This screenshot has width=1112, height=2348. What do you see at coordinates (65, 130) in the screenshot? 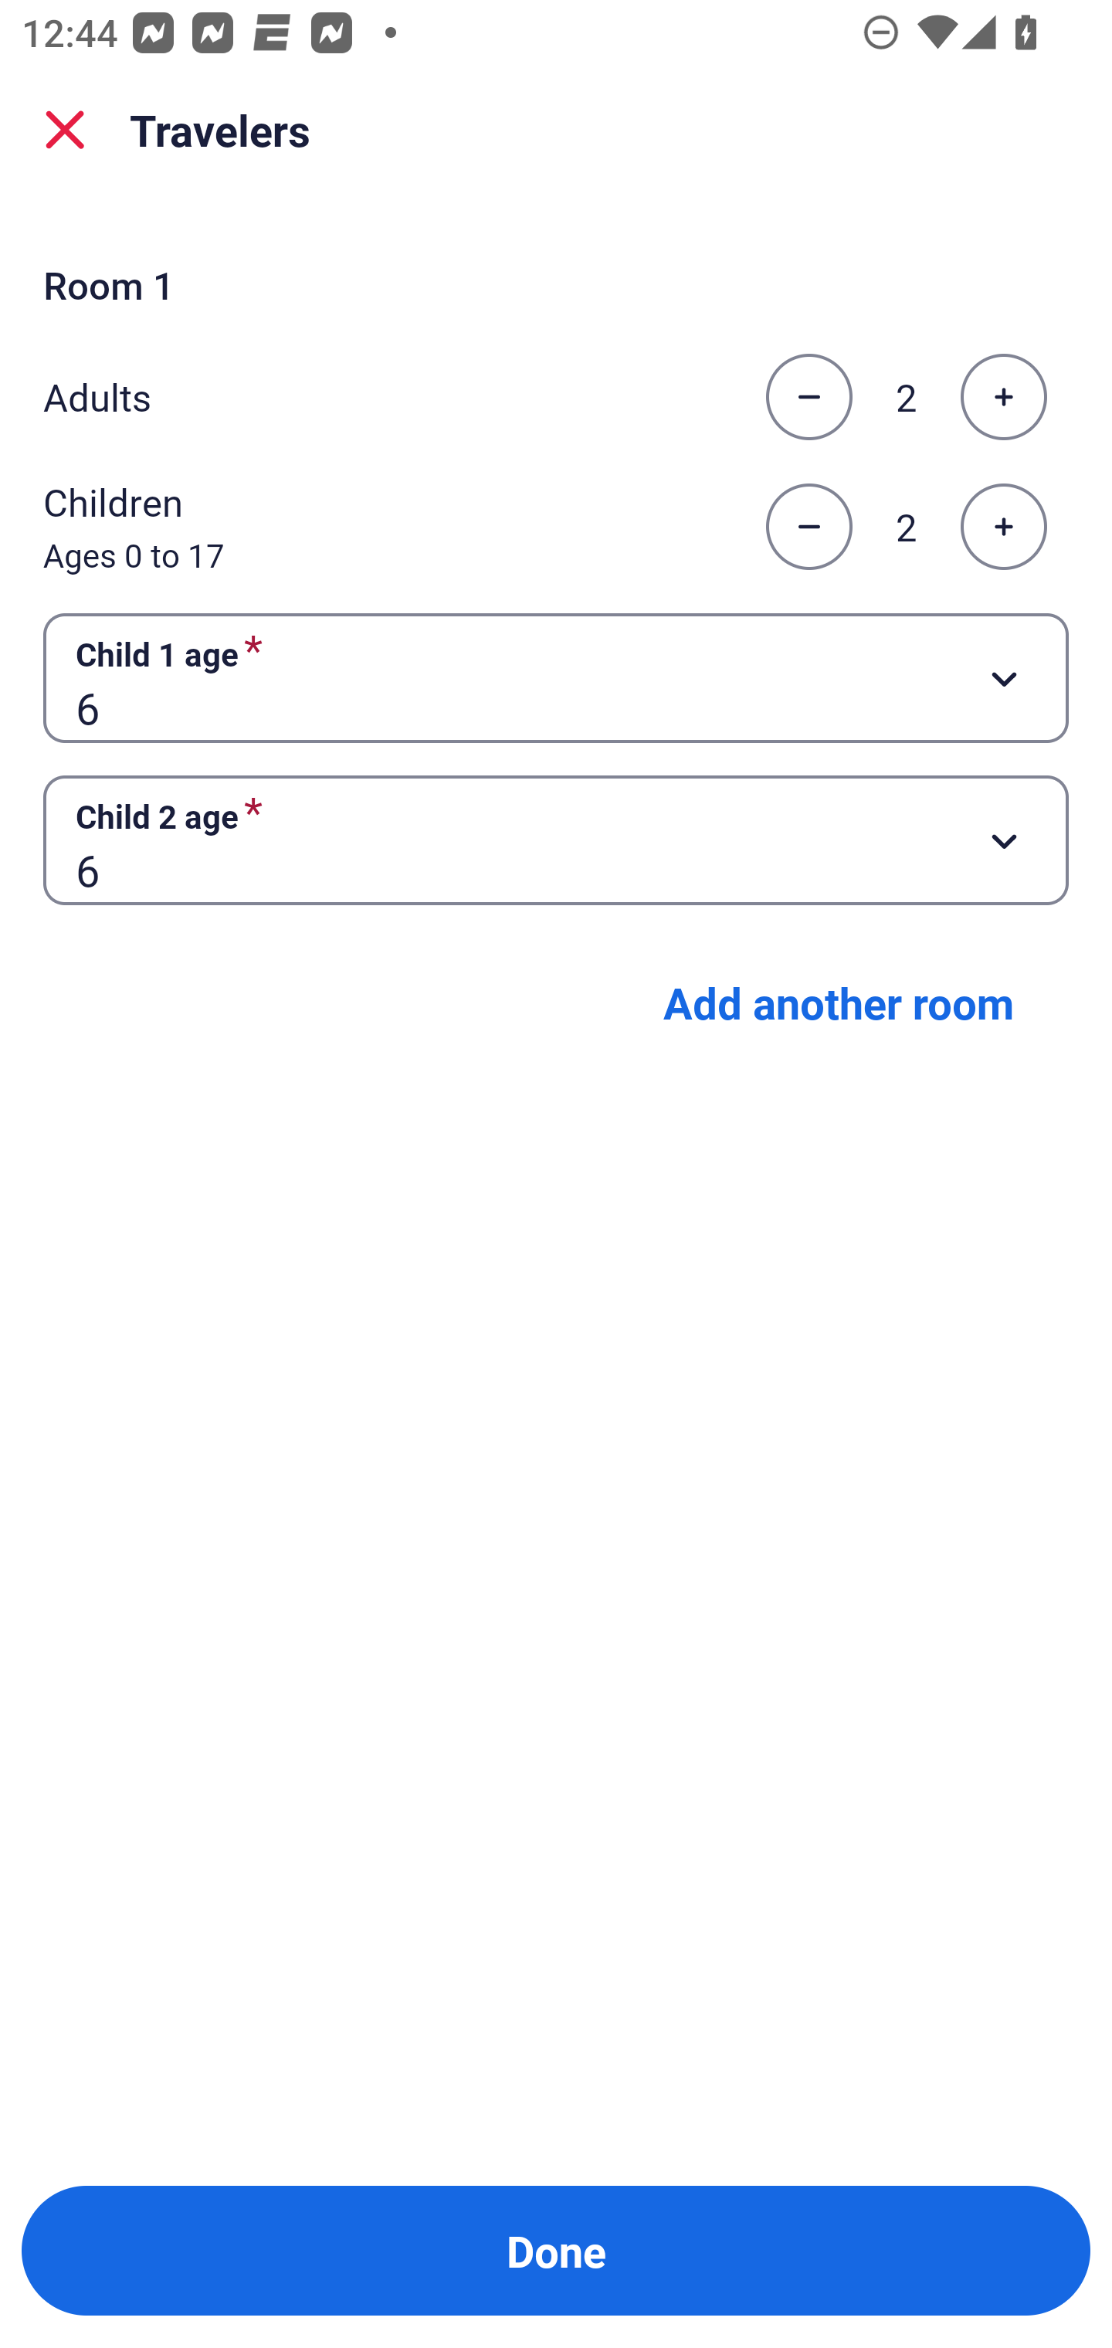
I see `close` at bounding box center [65, 130].